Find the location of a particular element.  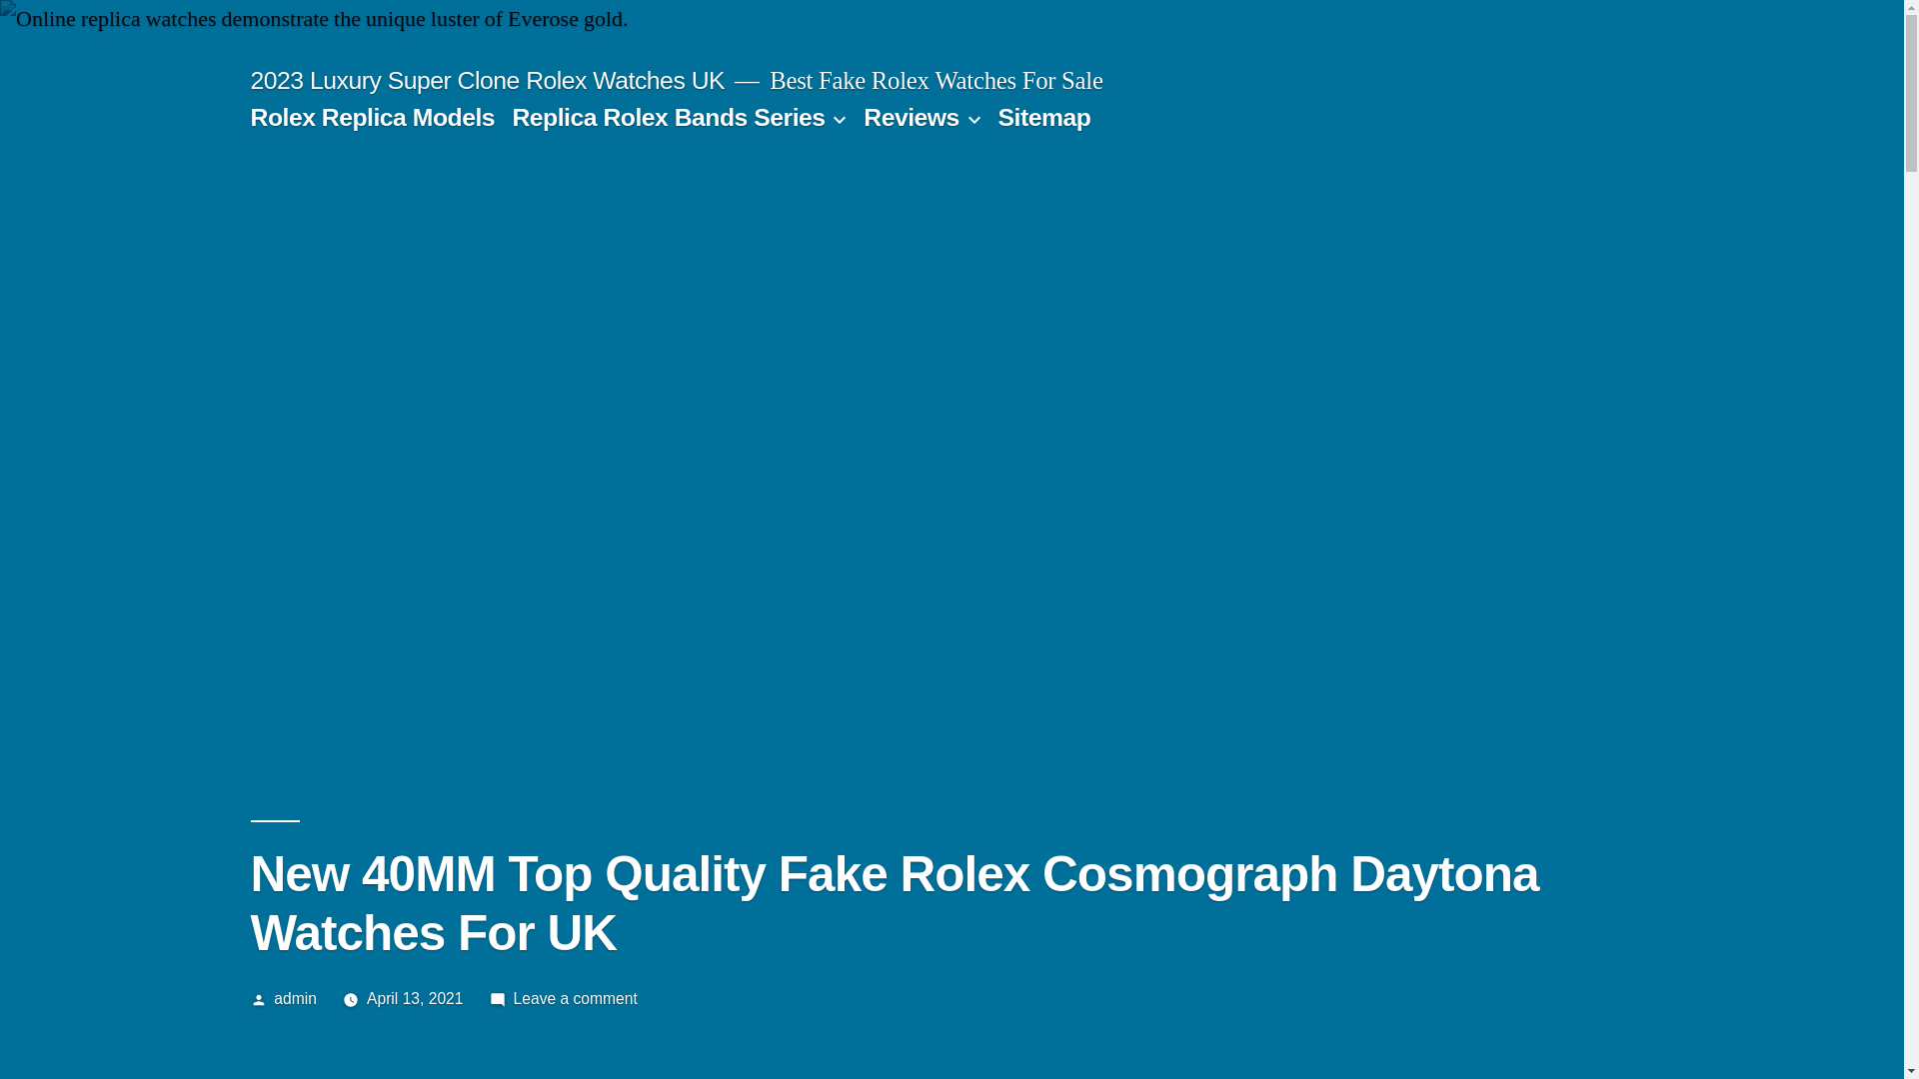

Rolex Replica Models is located at coordinates (372, 118).